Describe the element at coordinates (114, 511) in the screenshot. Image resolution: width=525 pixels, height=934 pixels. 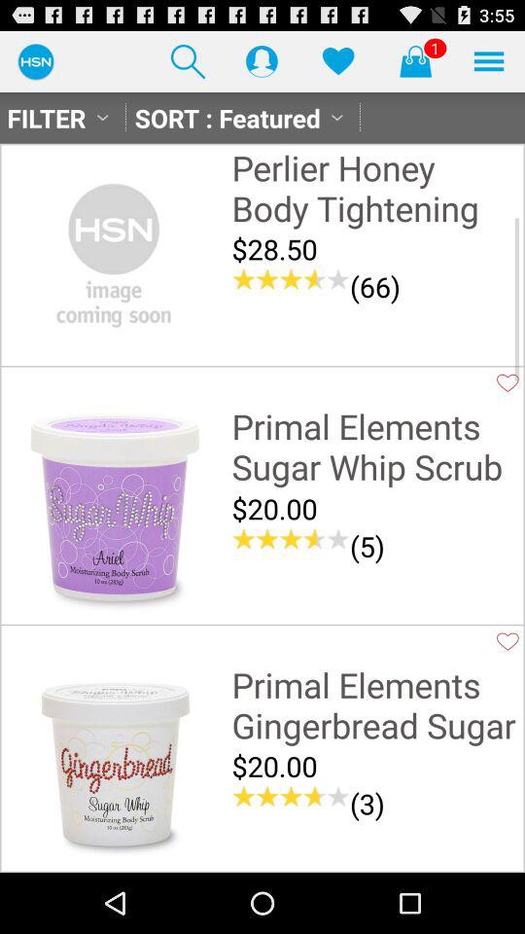
I see `turn off the icon to the left of primal elements sugar` at that location.